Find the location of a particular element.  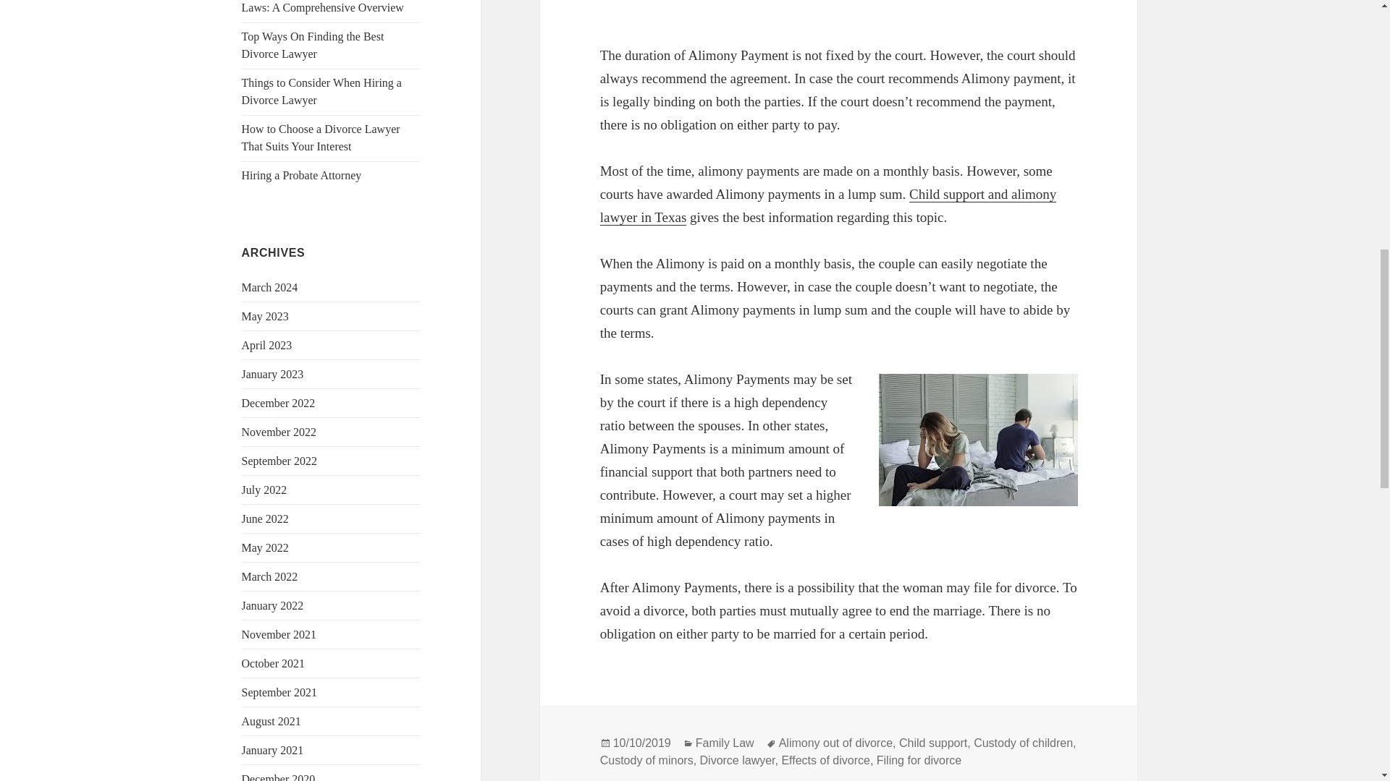

May 2022 is located at coordinates (265, 547).